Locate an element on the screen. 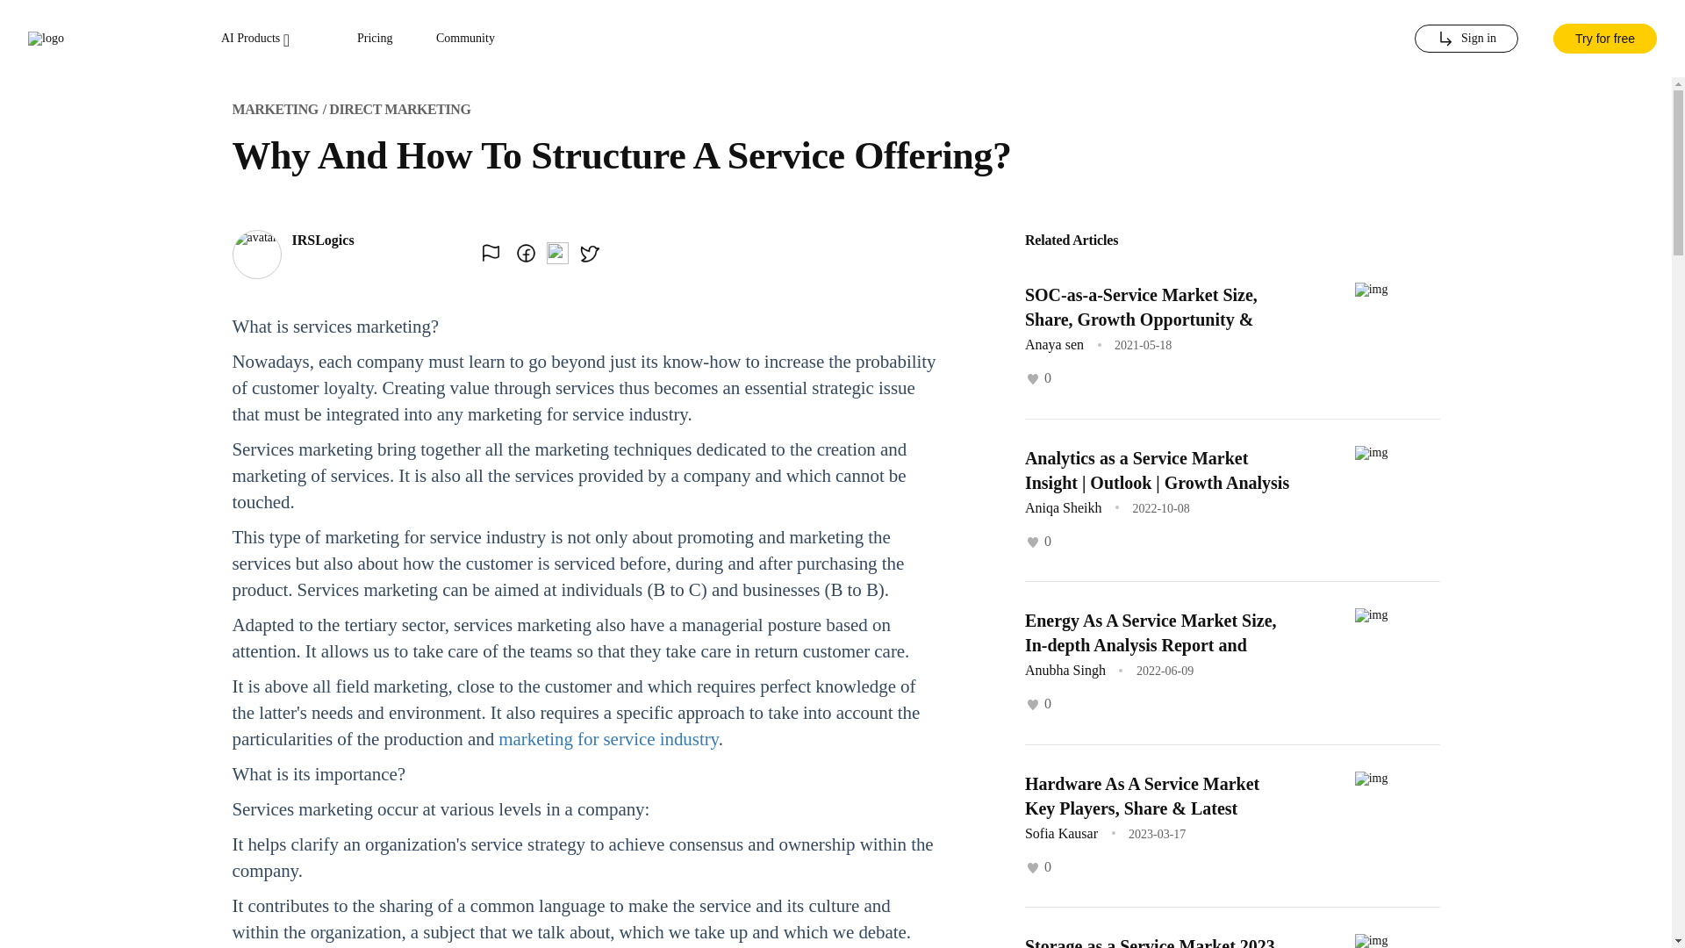 This screenshot has width=1685, height=948. marketing for service industry is located at coordinates (607, 739).